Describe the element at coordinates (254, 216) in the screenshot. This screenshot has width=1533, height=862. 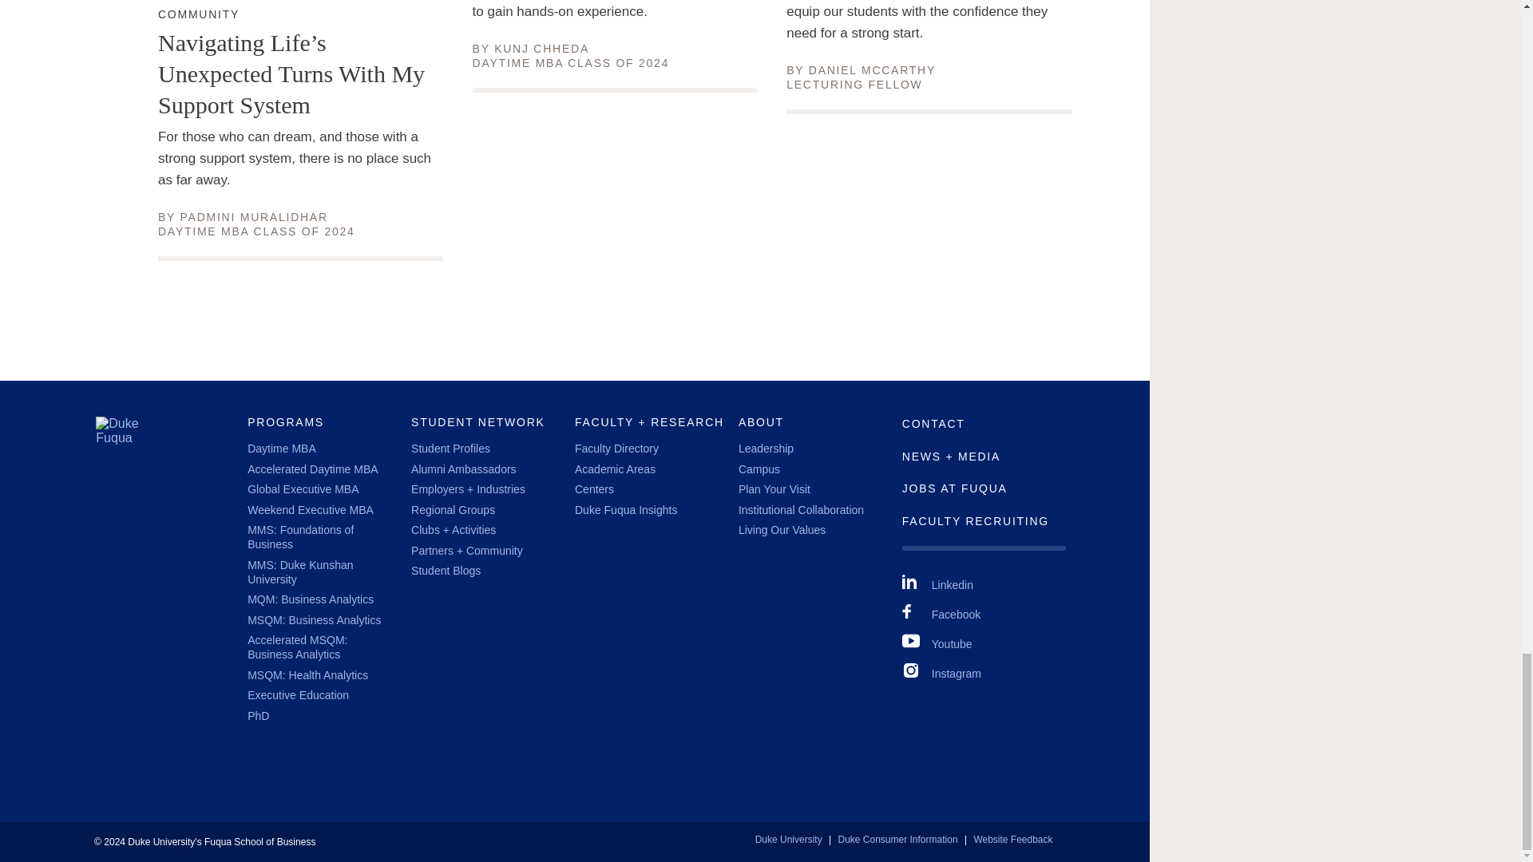
I see `Weekend Executive MBA` at that location.